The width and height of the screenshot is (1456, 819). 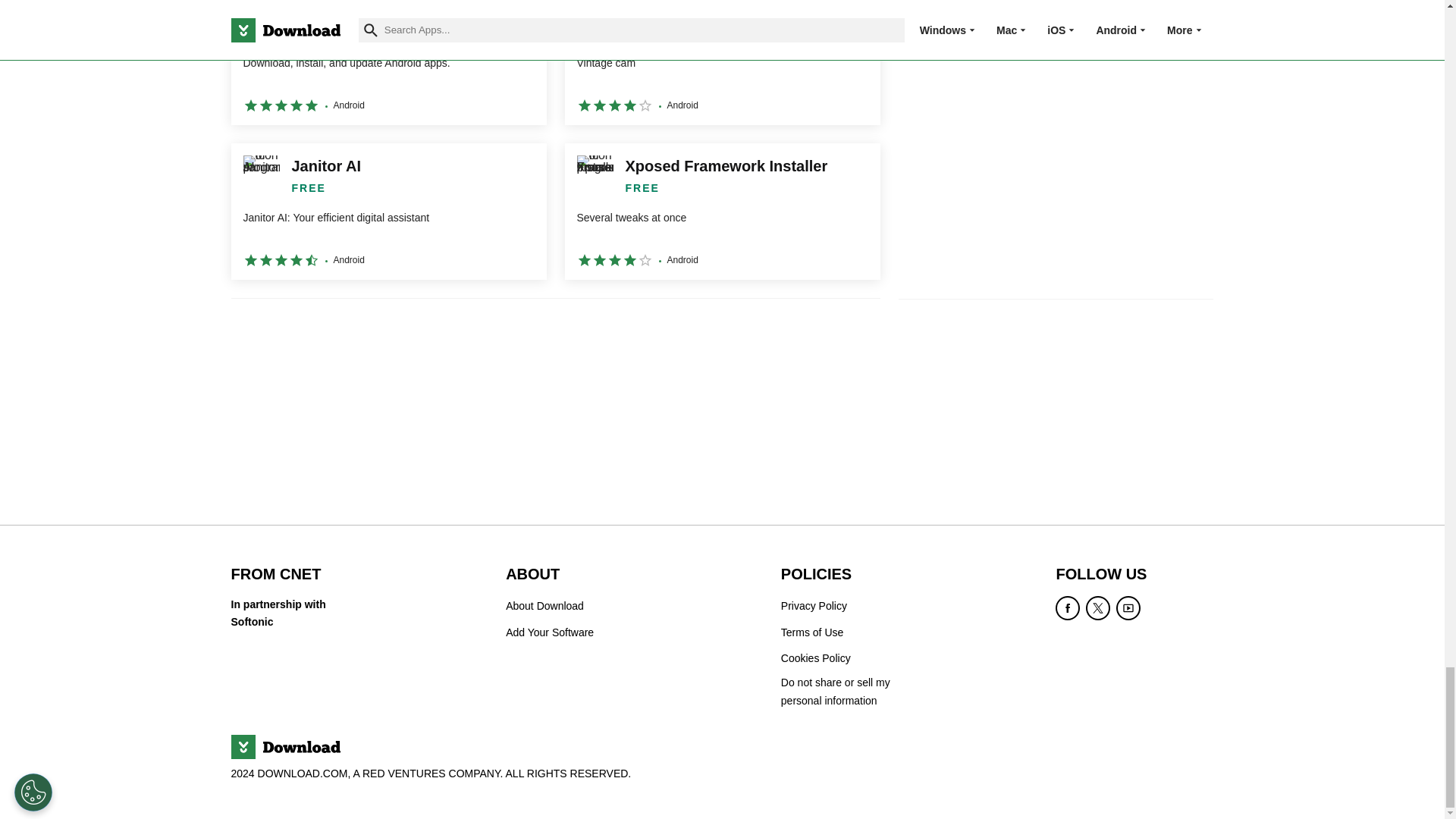 I want to click on Download.com, so click(x=284, y=746).